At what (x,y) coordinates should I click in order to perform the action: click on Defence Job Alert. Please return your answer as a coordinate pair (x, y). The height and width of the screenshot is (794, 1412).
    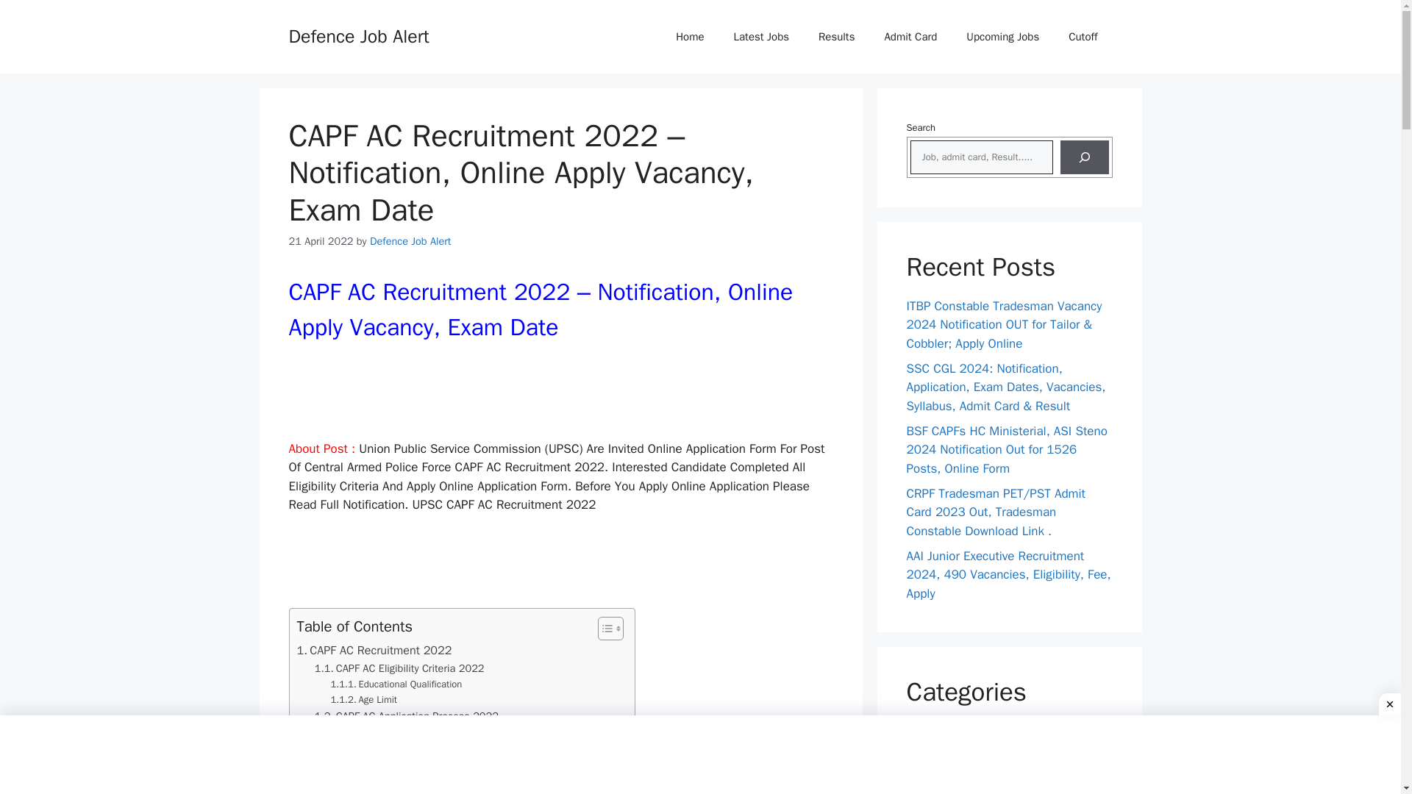
    Looking at the image, I should click on (358, 35).